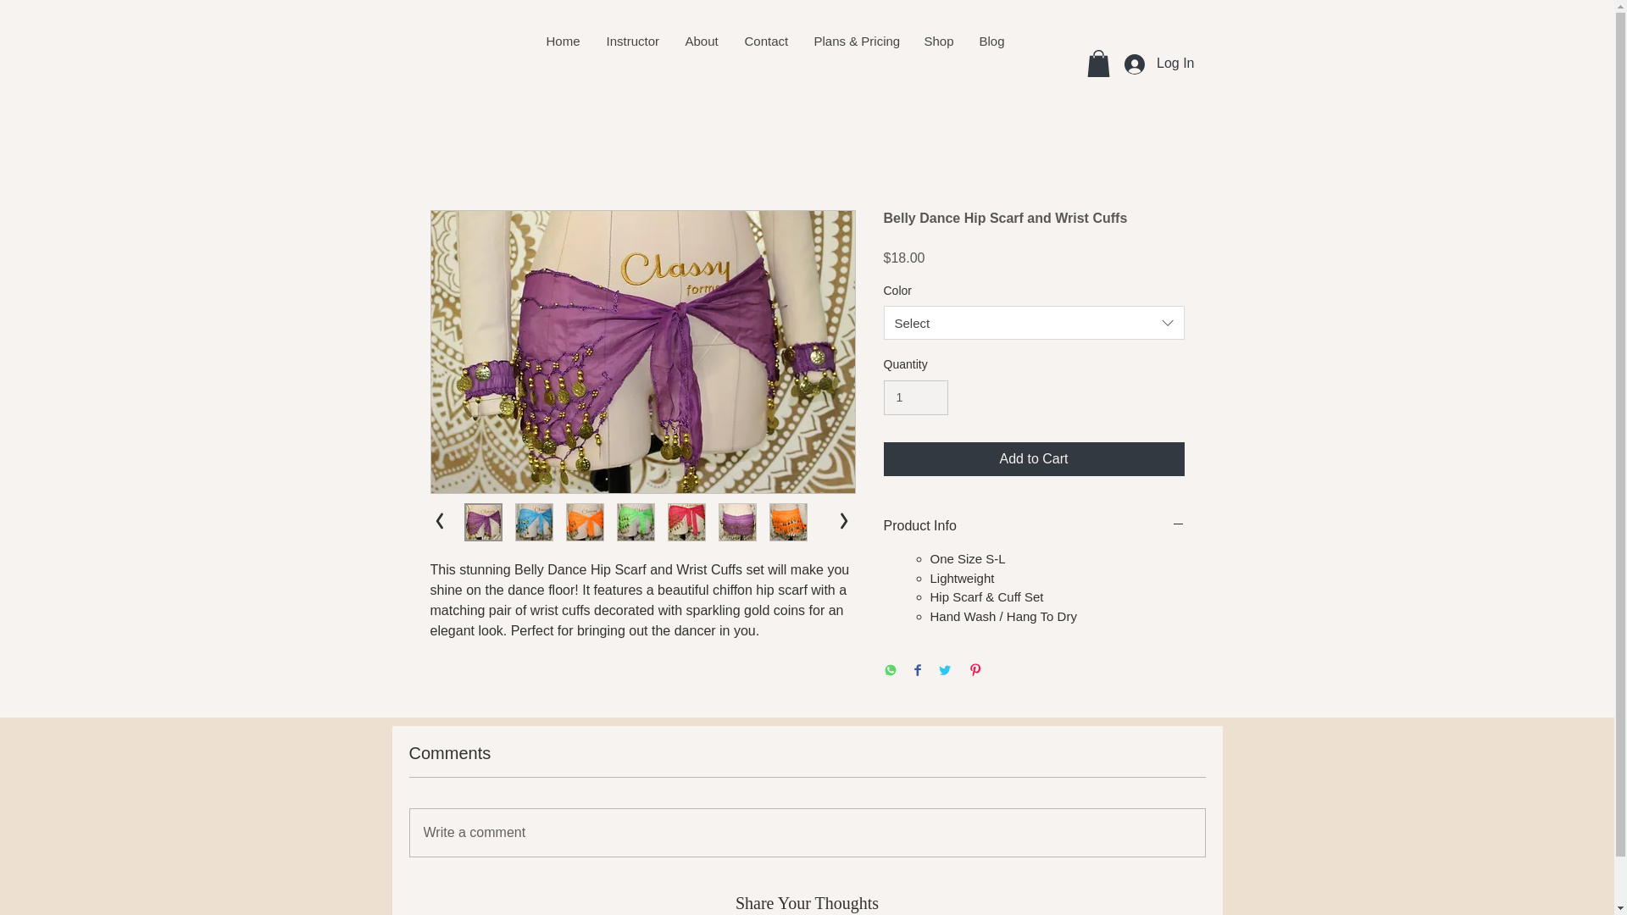  I want to click on Write a comment, so click(807, 832).